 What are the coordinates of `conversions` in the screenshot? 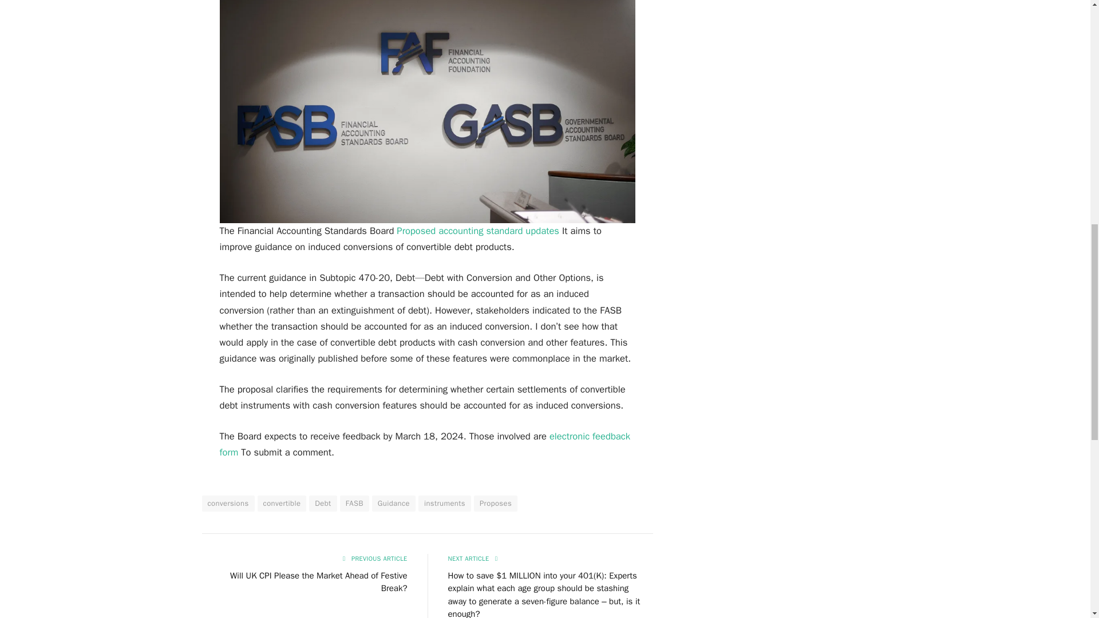 It's located at (227, 504).